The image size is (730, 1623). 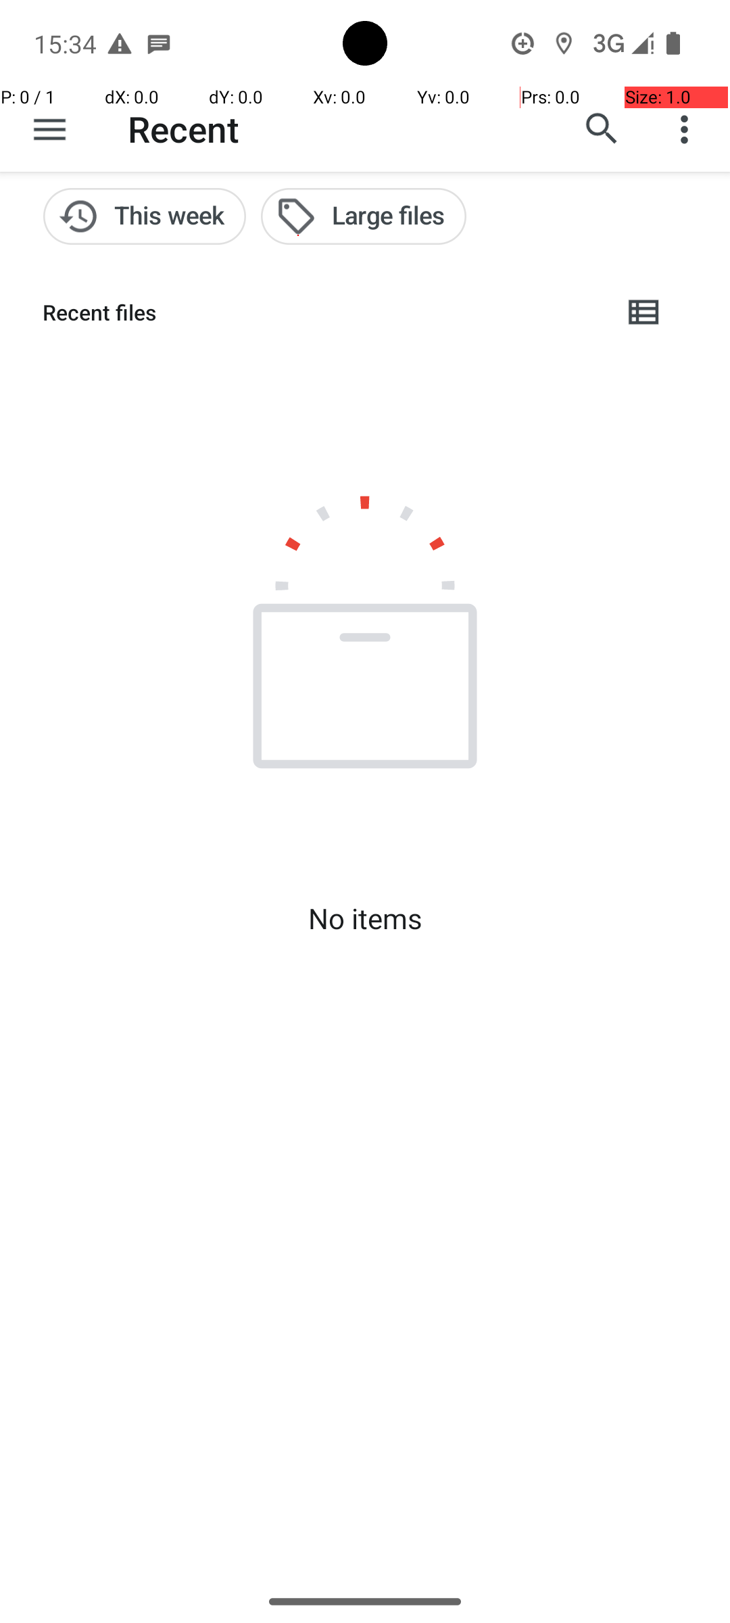 What do you see at coordinates (145, 216) in the screenshot?
I see `This week` at bounding box center [145, 216].